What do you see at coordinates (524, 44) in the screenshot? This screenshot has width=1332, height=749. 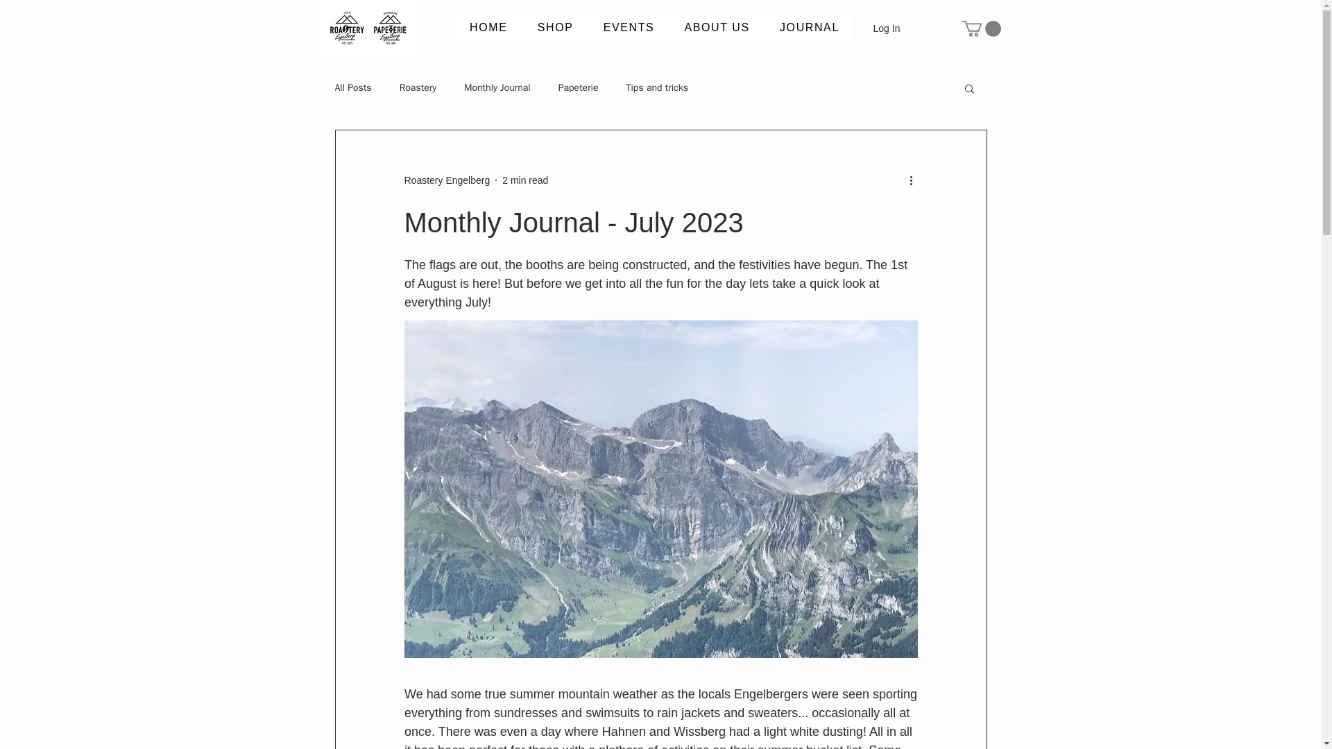 I see `HOME` at bounding box center [524, 44].